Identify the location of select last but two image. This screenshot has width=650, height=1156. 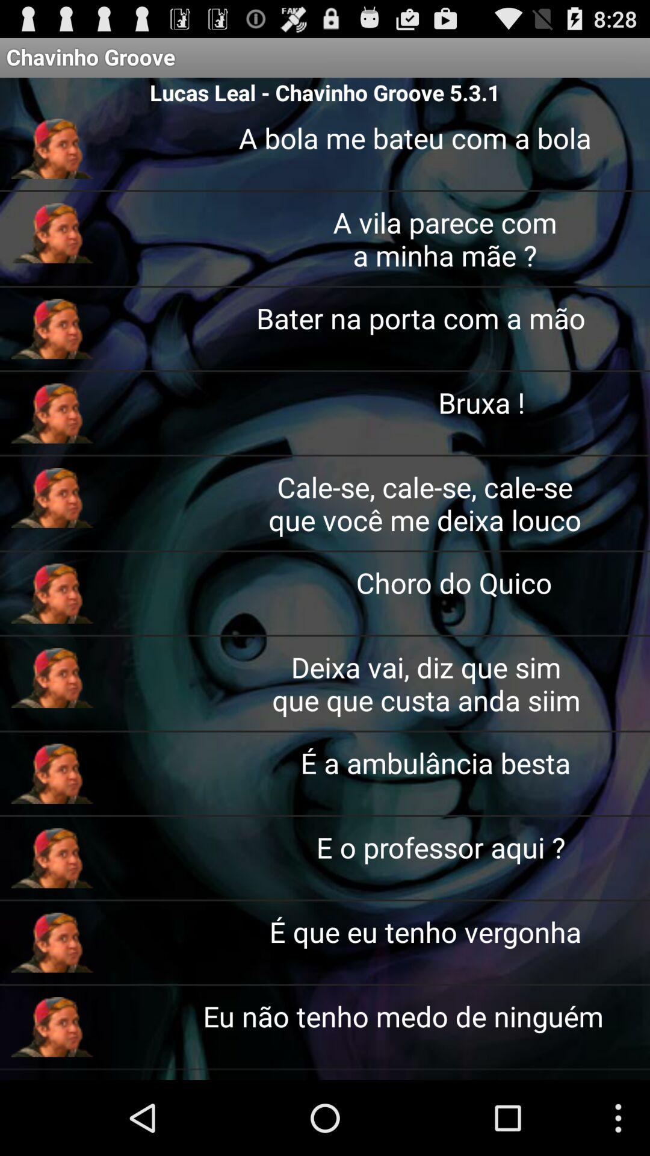
(52, 858).